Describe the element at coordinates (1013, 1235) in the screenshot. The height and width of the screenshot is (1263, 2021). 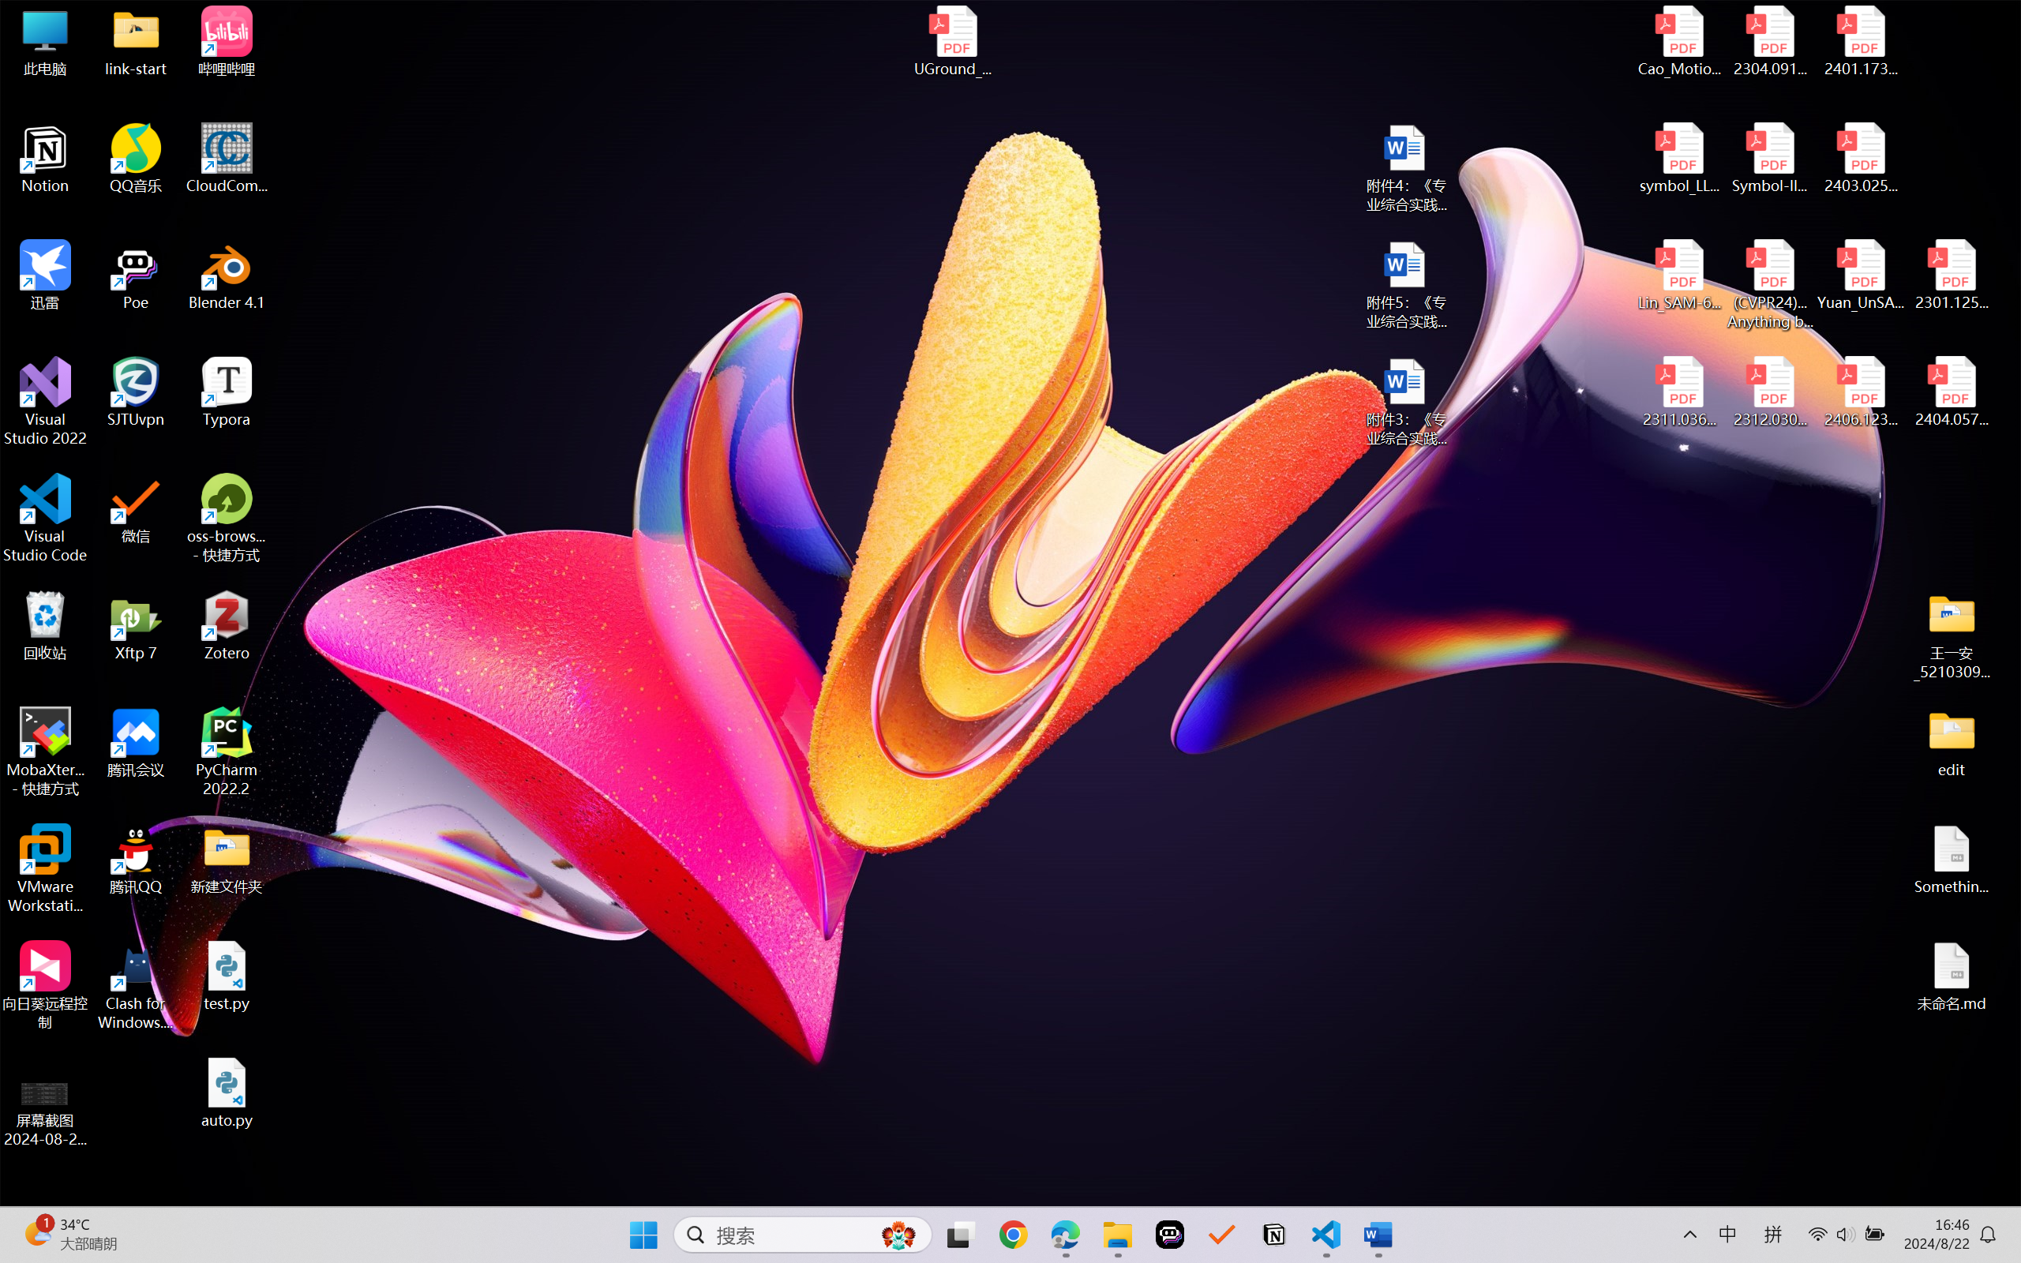
I see `Google Chrome` at that location.